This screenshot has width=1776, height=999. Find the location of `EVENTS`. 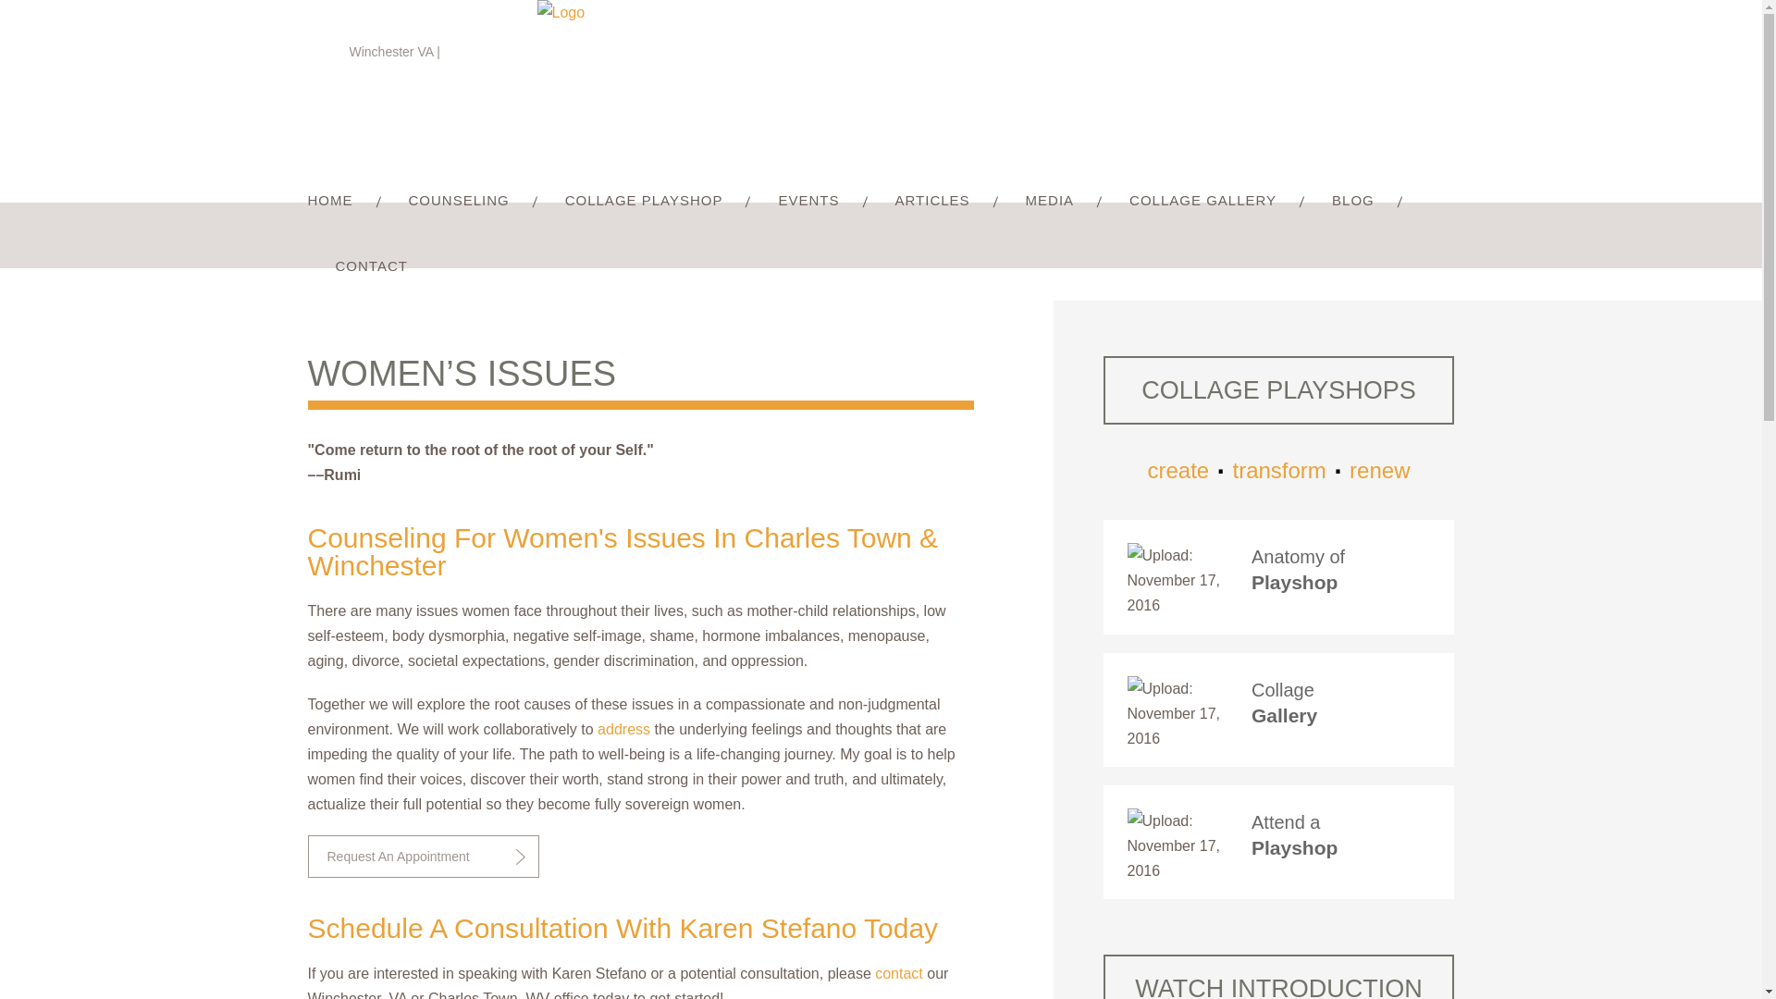

EVENTS is located at coordinates (808, 202).